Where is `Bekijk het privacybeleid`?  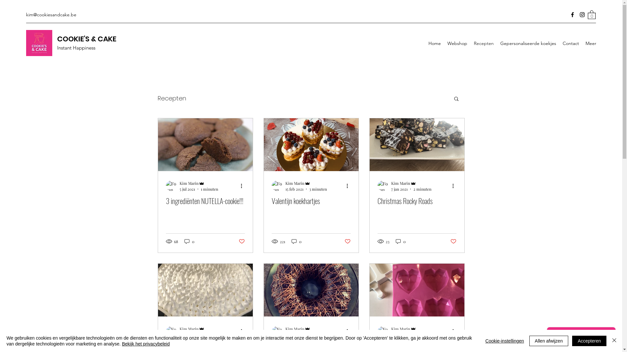
Bekijk het privacybeleid is located at coordinates (146, 344).